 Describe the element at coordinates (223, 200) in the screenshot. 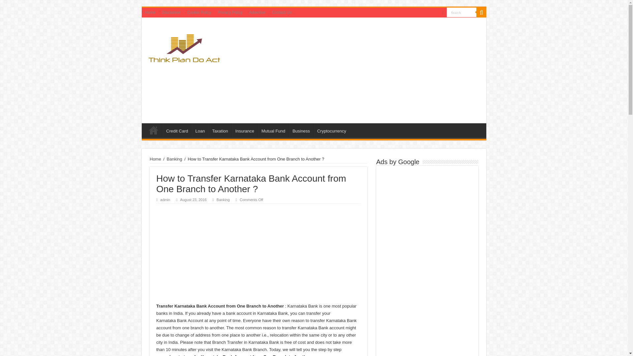

I see `Banking` at that location.